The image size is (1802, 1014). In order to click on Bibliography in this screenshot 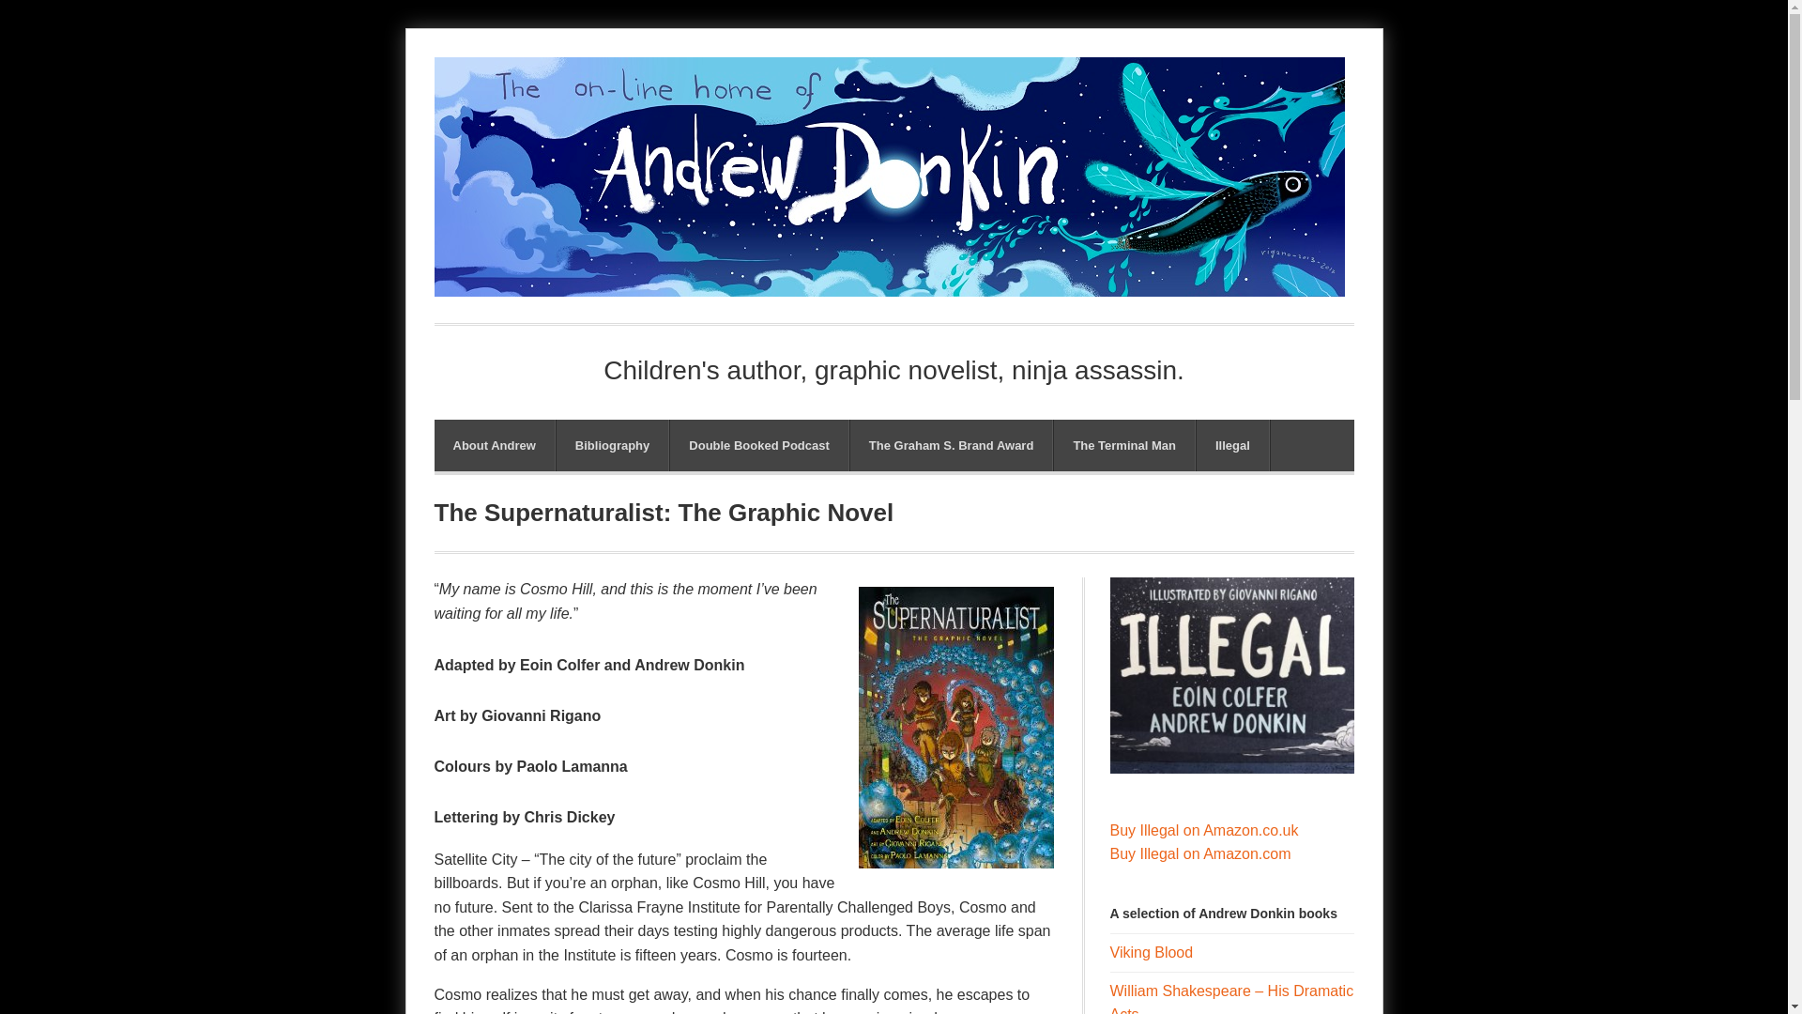, I will do `click(612, 445)`.